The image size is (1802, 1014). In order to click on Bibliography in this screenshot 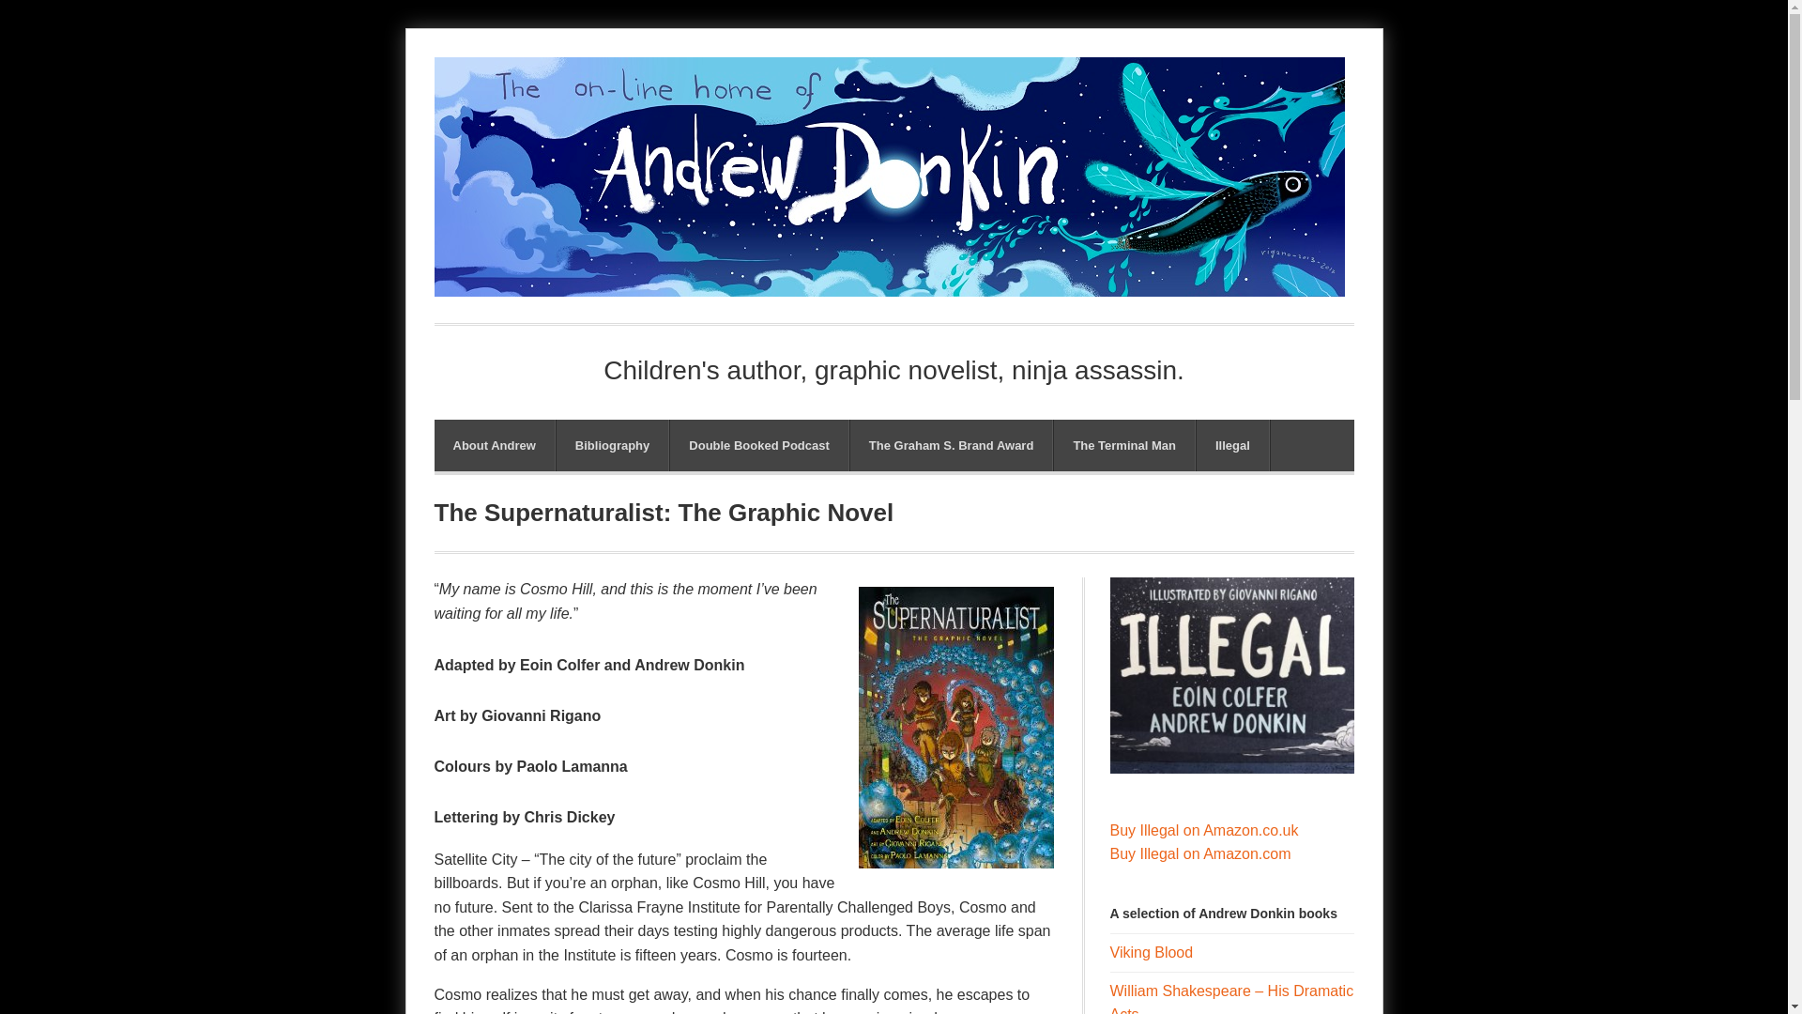, I will do `click(612, 445)`.